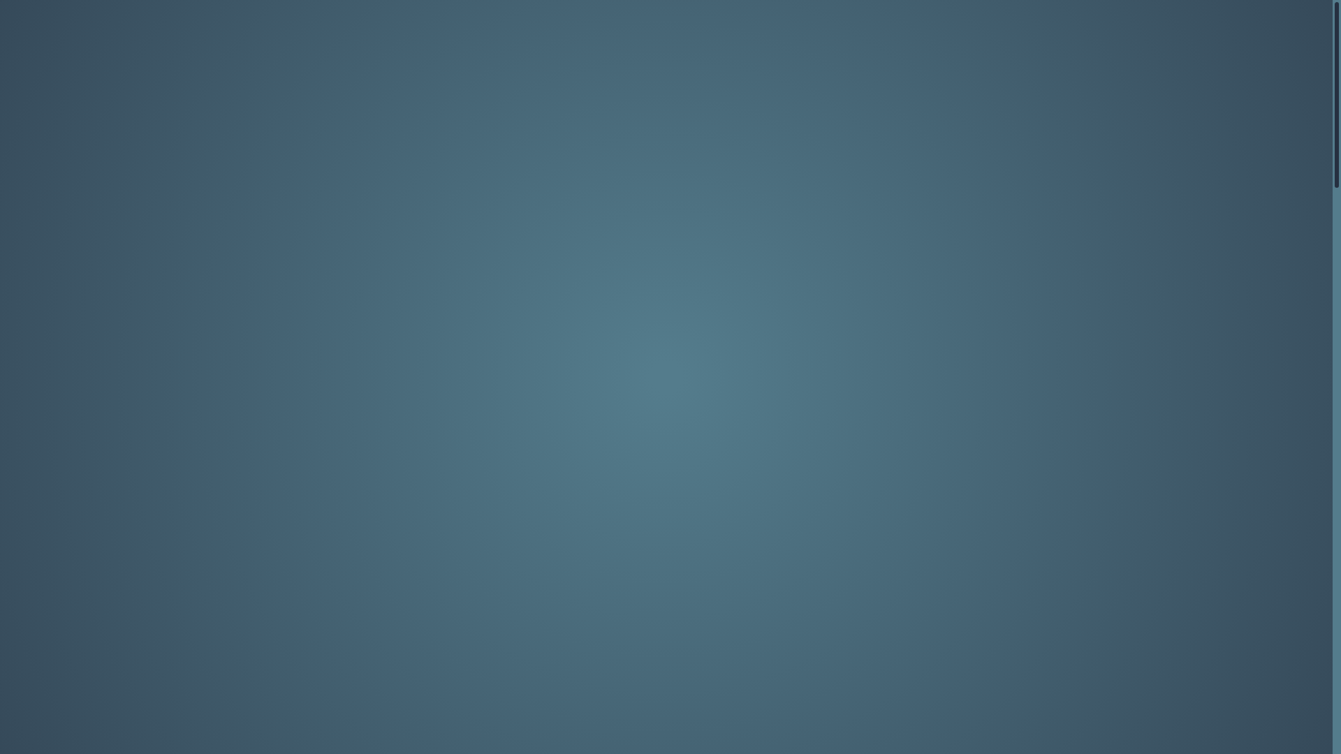 This screenshot has width=1341, height=754. What do you see at coordinates (1170, 17) in the screenshot?
I see `Contact` at bounding box center [1170, 17].